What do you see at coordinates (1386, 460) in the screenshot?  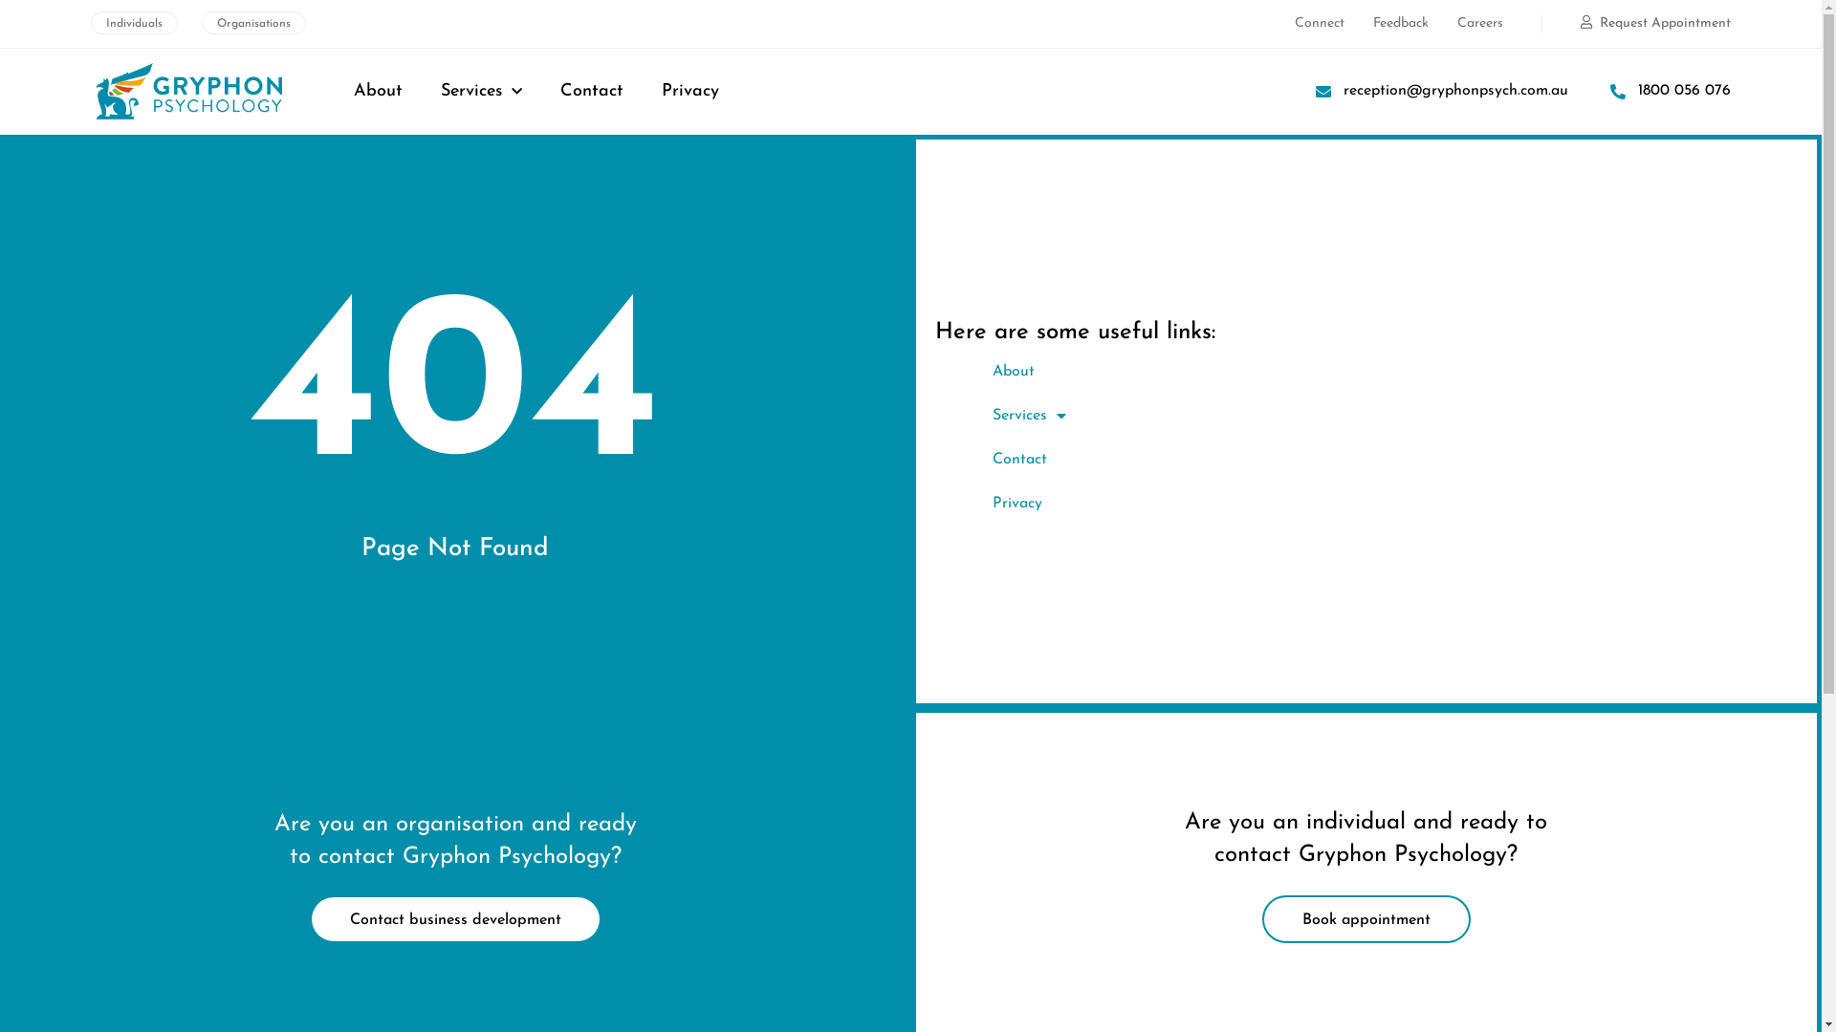 I see `Contact` at bounding box center [1386, 460].